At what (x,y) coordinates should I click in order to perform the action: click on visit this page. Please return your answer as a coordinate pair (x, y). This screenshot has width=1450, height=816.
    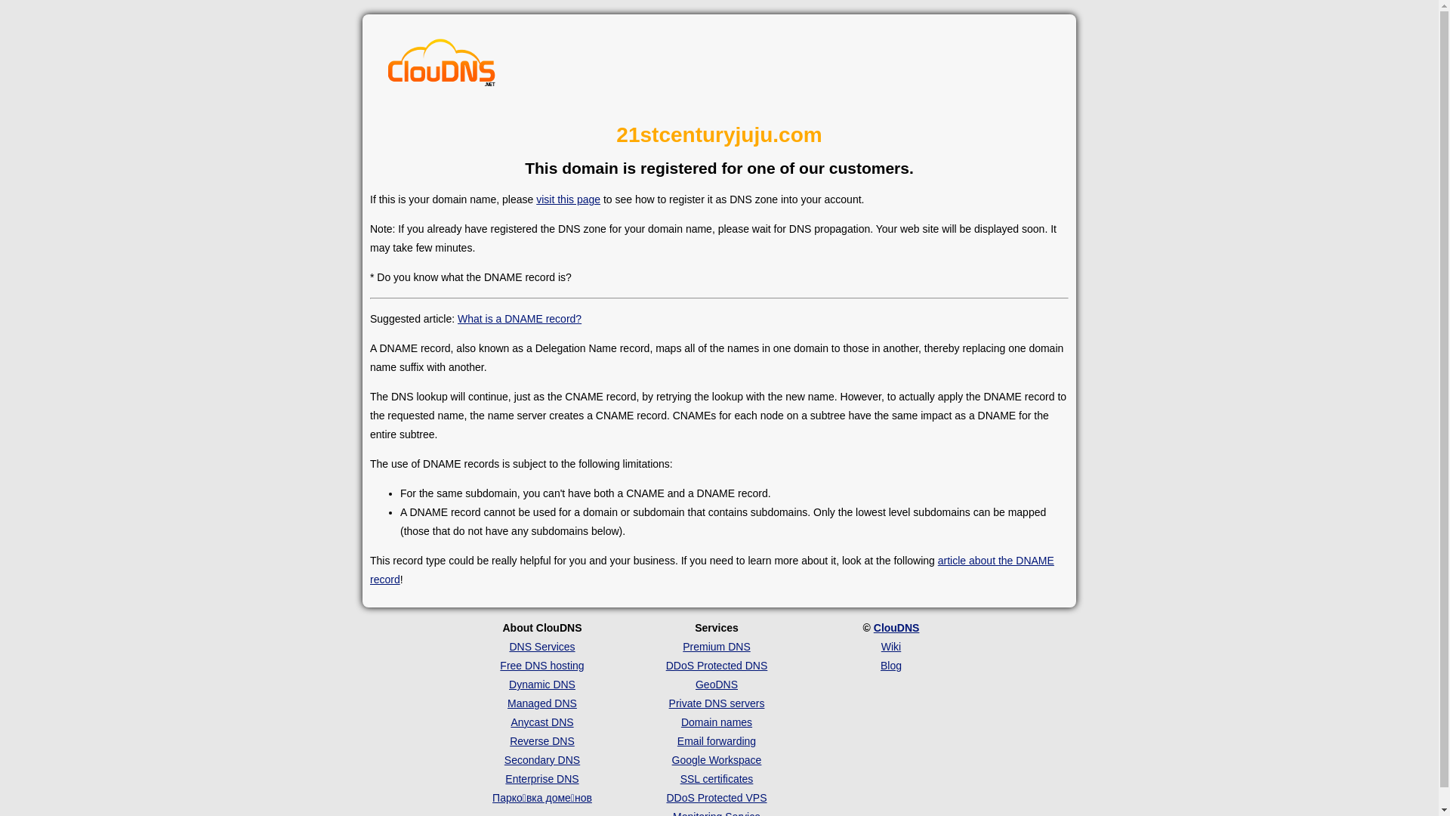
    Looking at the image, I should click on (568, 199).